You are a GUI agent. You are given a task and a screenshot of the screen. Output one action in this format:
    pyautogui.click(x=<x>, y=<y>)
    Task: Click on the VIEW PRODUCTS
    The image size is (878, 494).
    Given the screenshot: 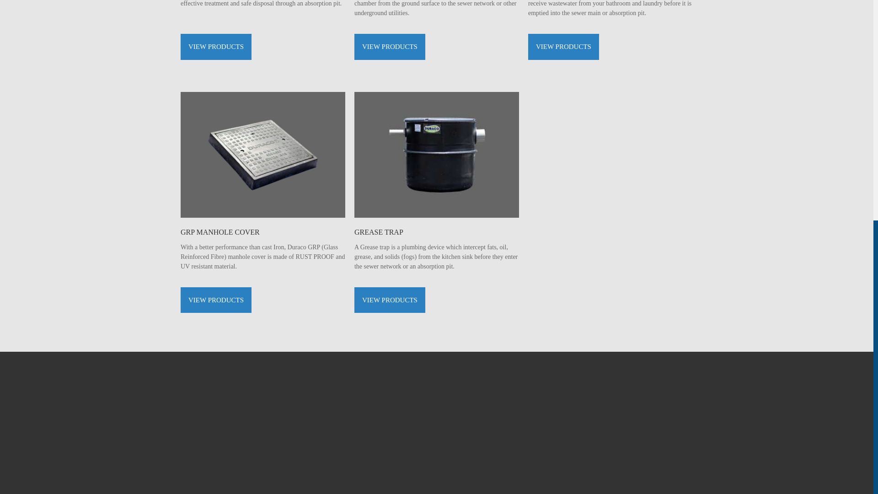 What is the action you would take?
    pyautogui.click(x=563, y=47)
    